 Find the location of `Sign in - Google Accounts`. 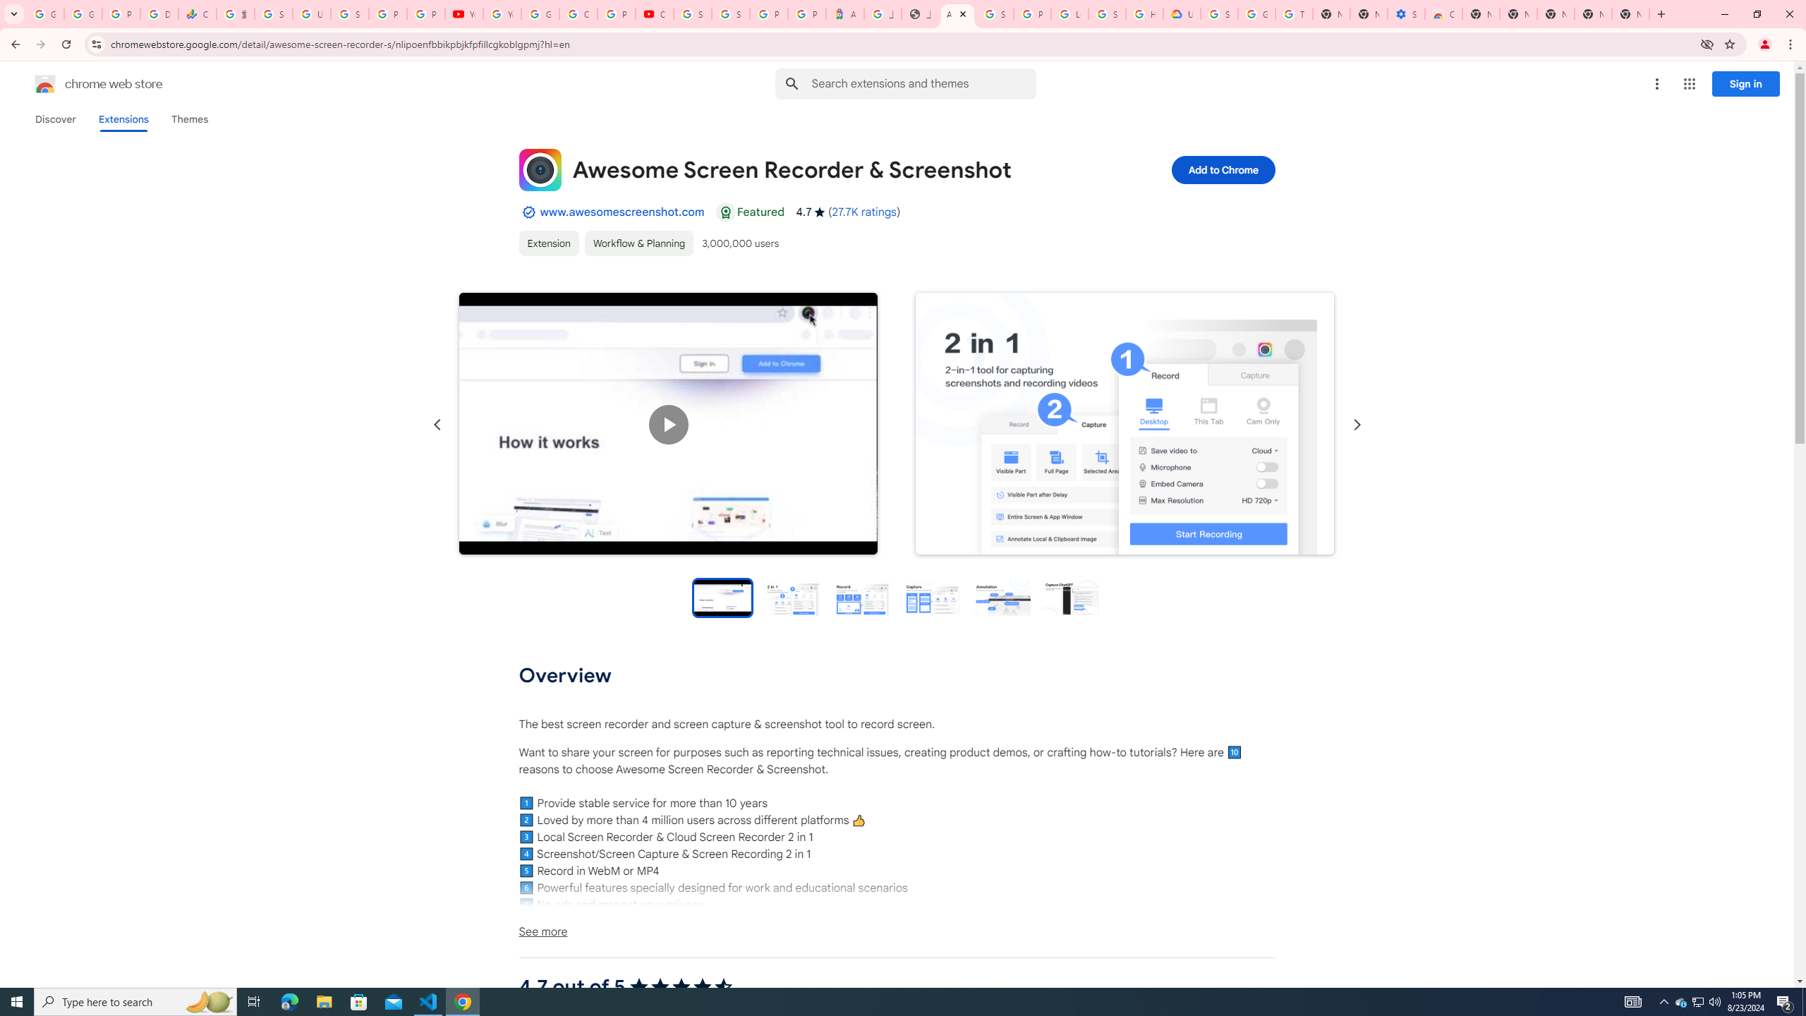

Sign in - Google Accounts is located at coordinates (1107, 14).